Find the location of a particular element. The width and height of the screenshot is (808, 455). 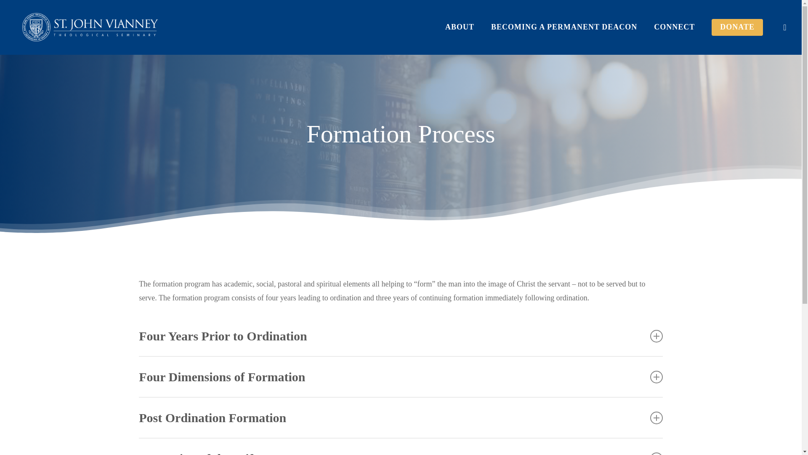

Post Ordination Formation is located at coordinates (401, 417).